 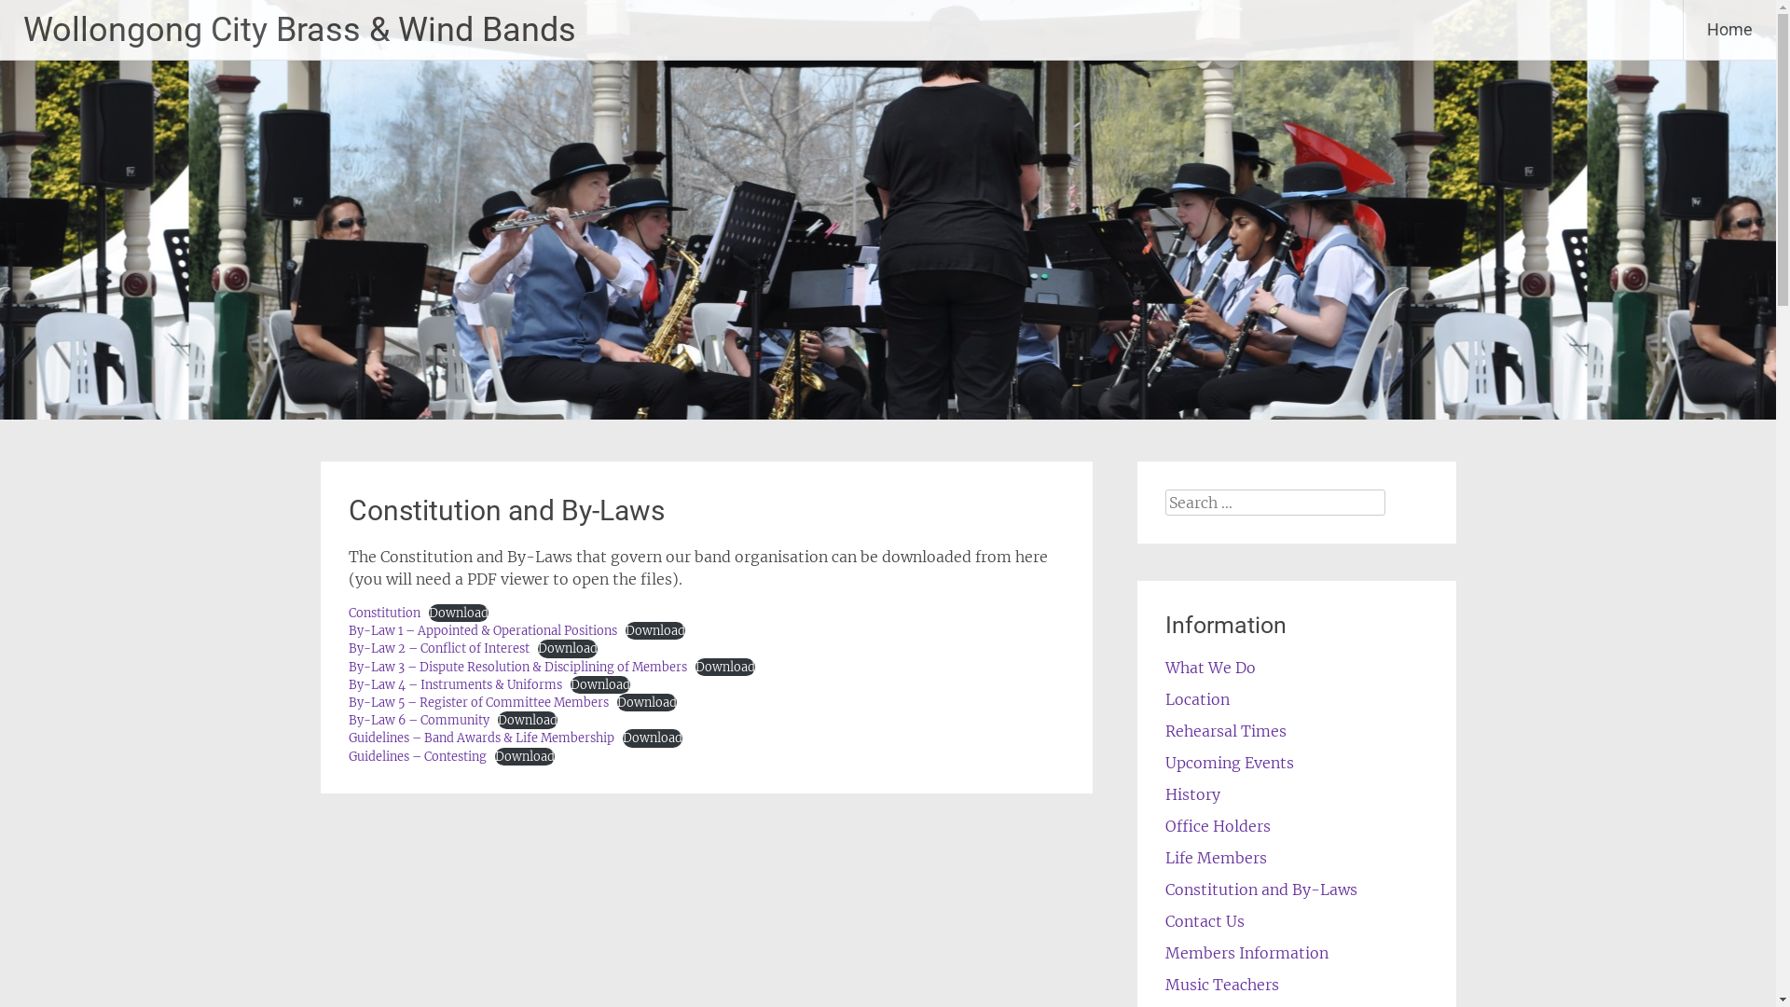 I want to click on Download, so click(x=459, y=614).